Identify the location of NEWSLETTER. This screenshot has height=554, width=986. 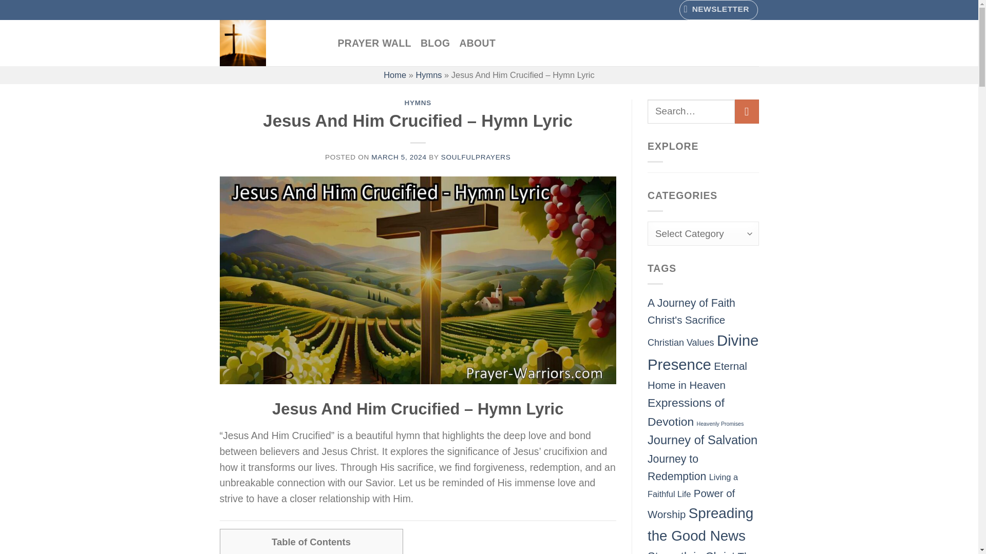
(718, 10).